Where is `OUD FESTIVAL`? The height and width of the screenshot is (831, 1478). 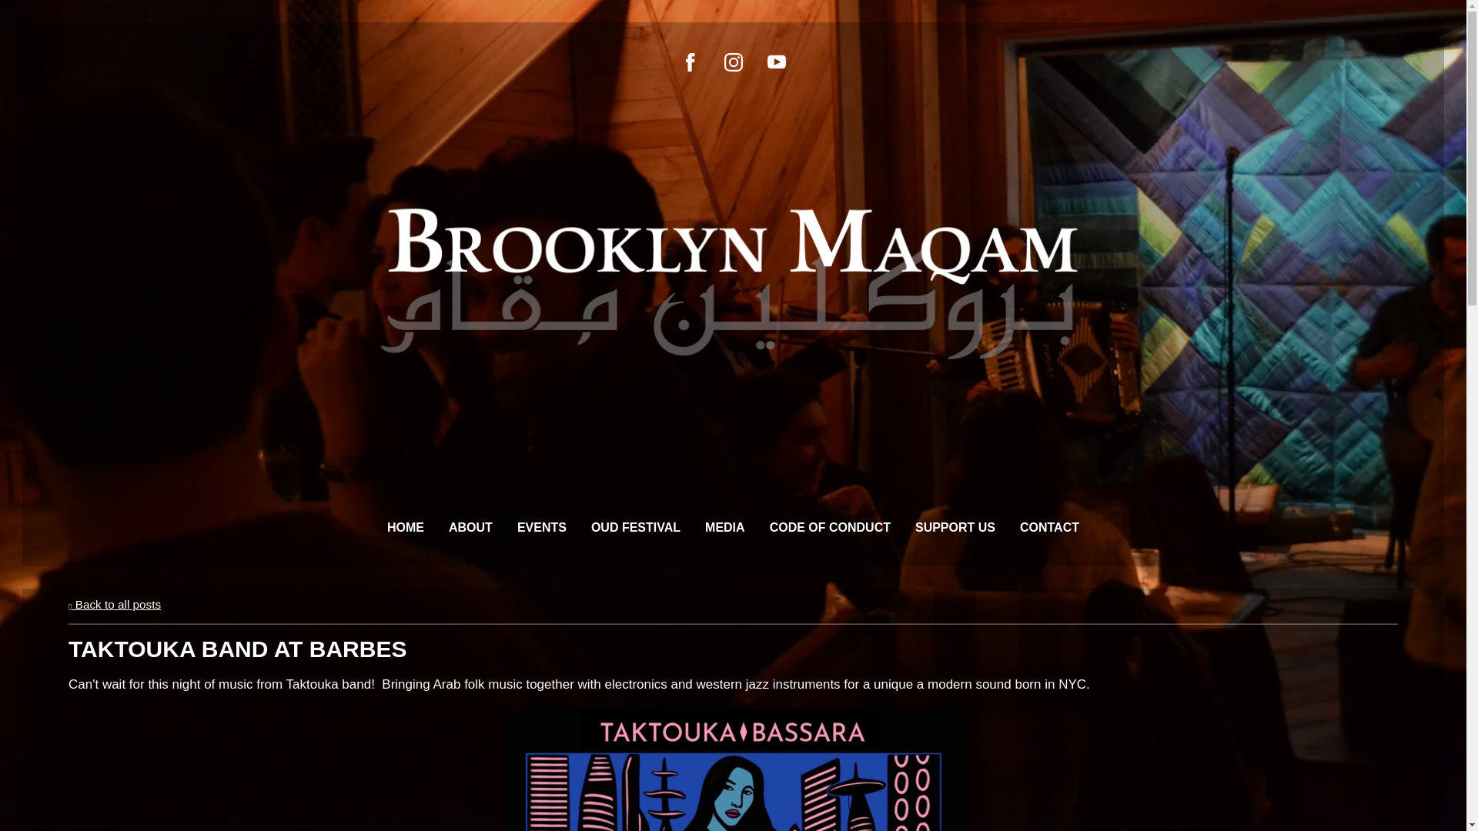 OUD FESTIVAL is located at coordinates (636, 527).